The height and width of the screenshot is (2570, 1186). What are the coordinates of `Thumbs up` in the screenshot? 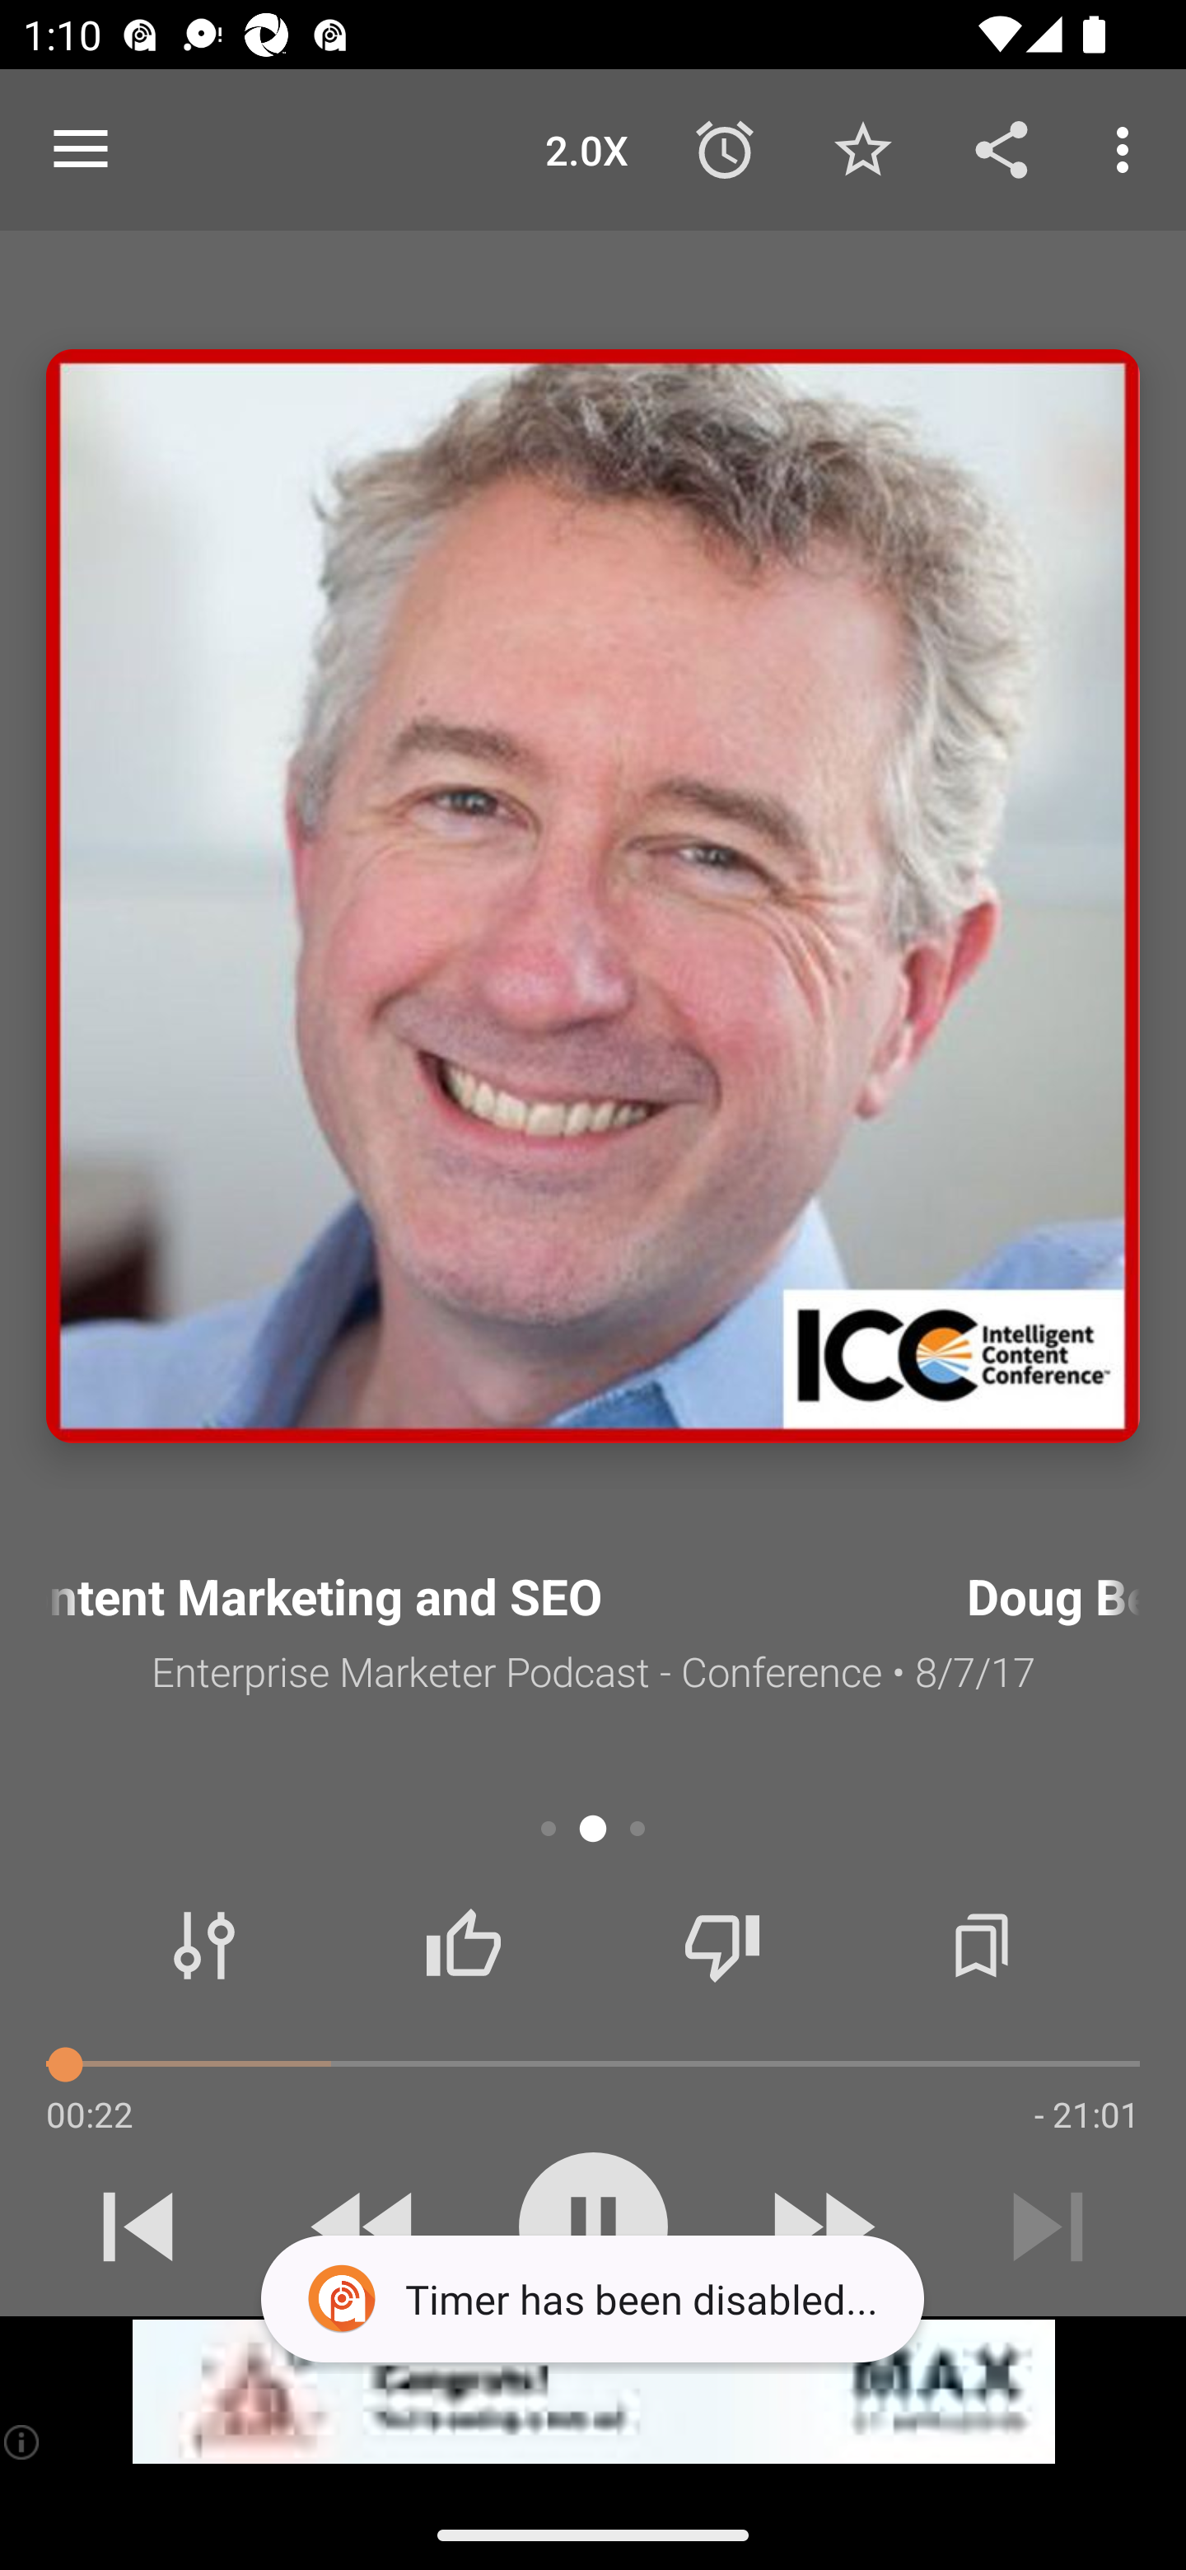 It's located at (463, 1946).